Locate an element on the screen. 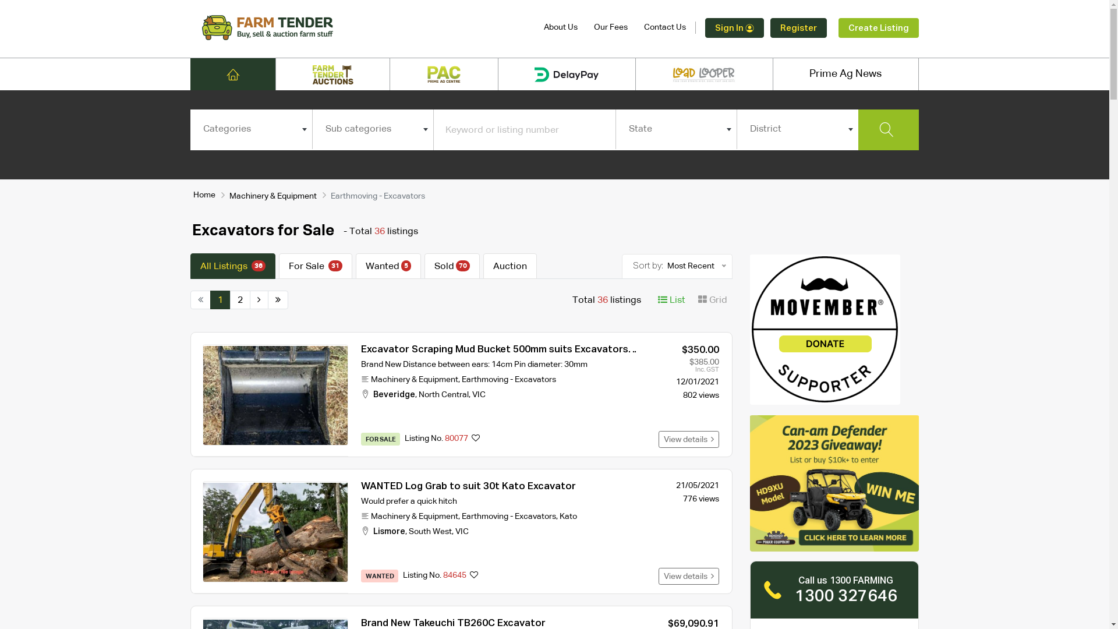 The width and height of the screenshot is (1118, 629). For Sale 31 is located at coordinates (316, 266).